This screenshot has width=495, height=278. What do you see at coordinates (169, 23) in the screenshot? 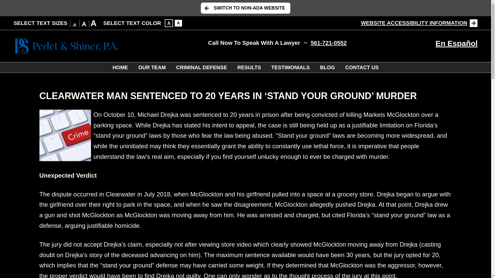
I see `A` at bounding box center [169, 23].